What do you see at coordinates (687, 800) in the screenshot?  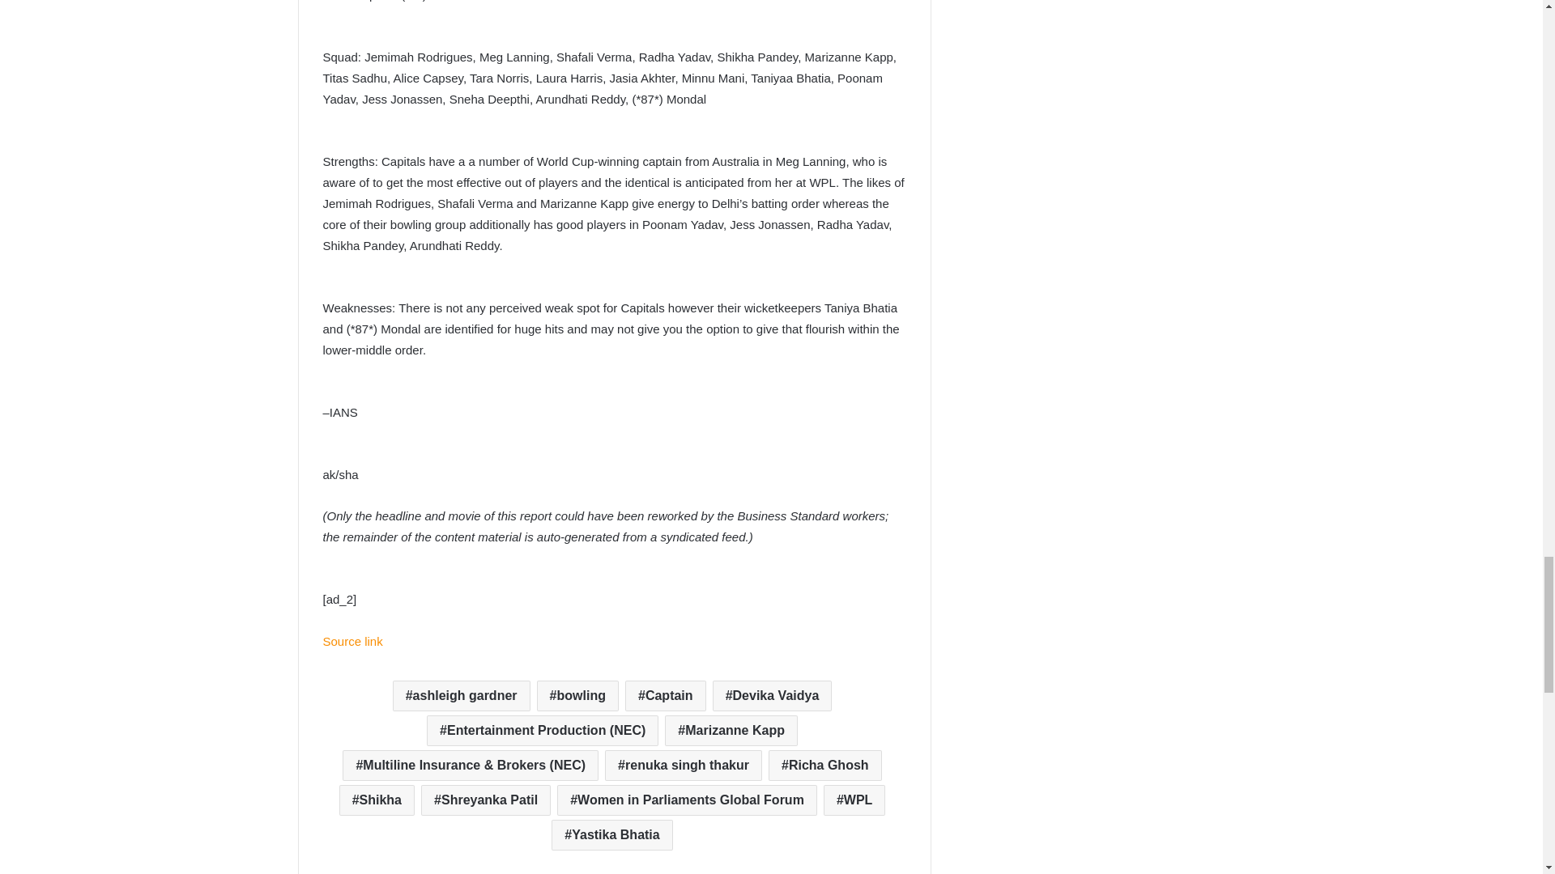 I see `Women in Parliaments Global Forum` at bounding box center [687, 800].